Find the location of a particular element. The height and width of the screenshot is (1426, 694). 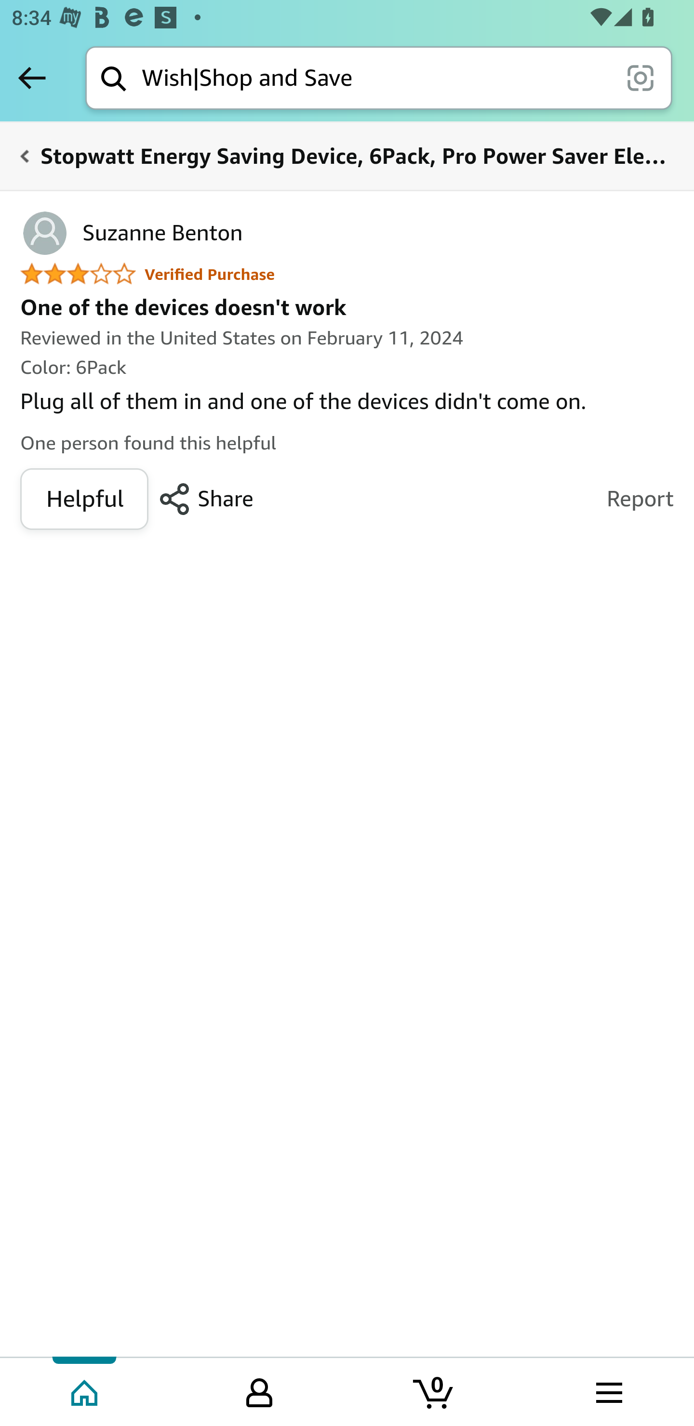

Back is located at coordinates (32, 78).